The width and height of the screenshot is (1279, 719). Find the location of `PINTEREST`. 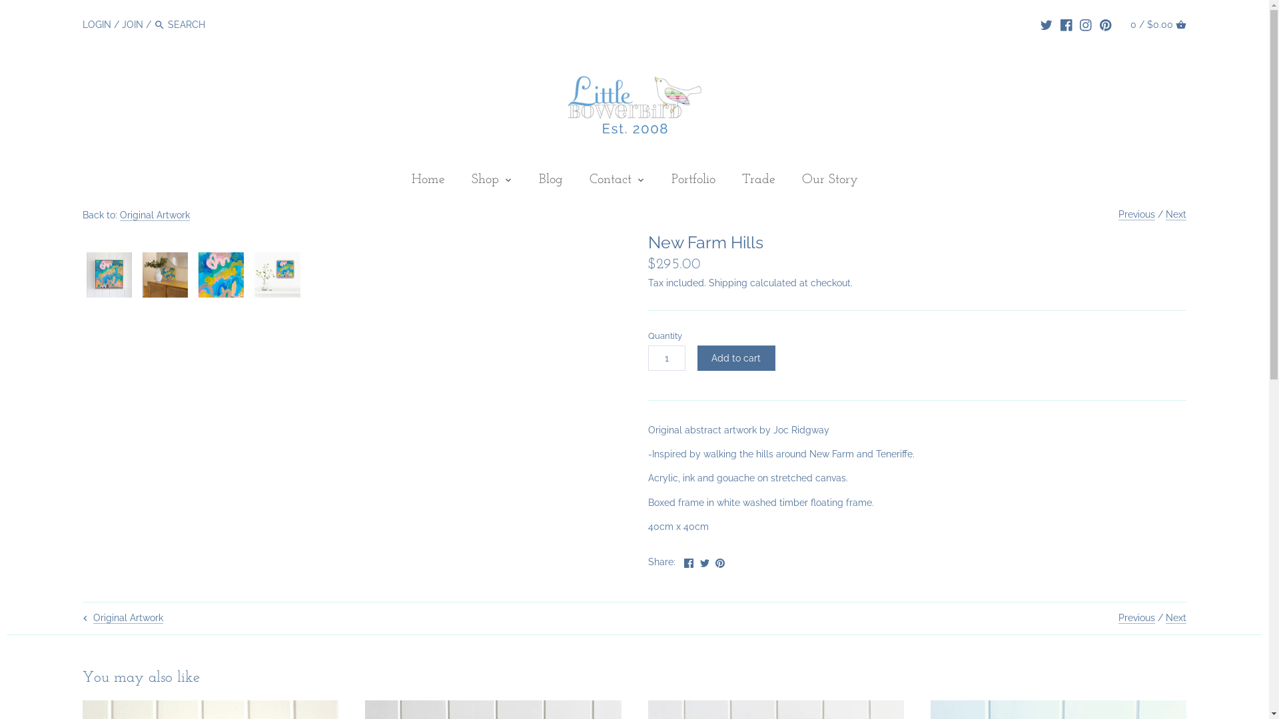

PINTEREST is located at coordinates (1106, 24).